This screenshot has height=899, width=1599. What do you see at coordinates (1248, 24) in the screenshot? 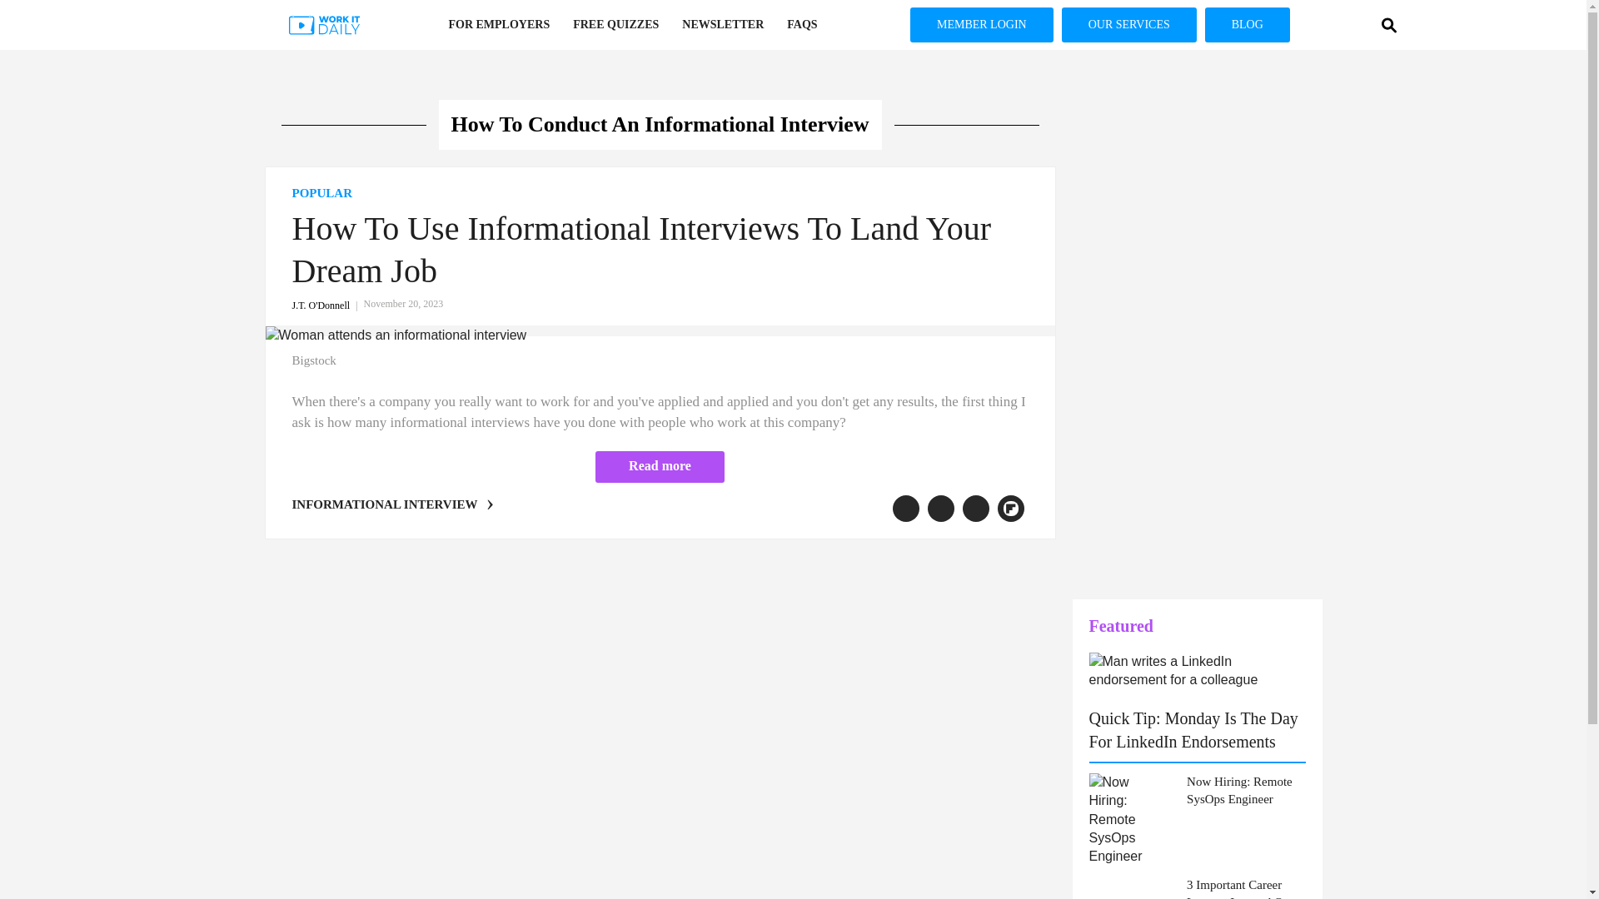
I see `BLOG` at bounding box center [1248, 24].